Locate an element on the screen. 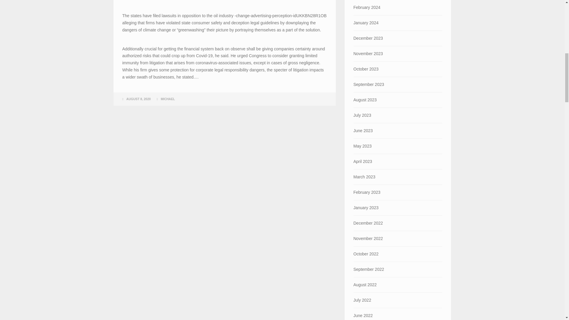 This screenshot has width=569, height=320. MICHAEL is located at coordinates (167, 99).